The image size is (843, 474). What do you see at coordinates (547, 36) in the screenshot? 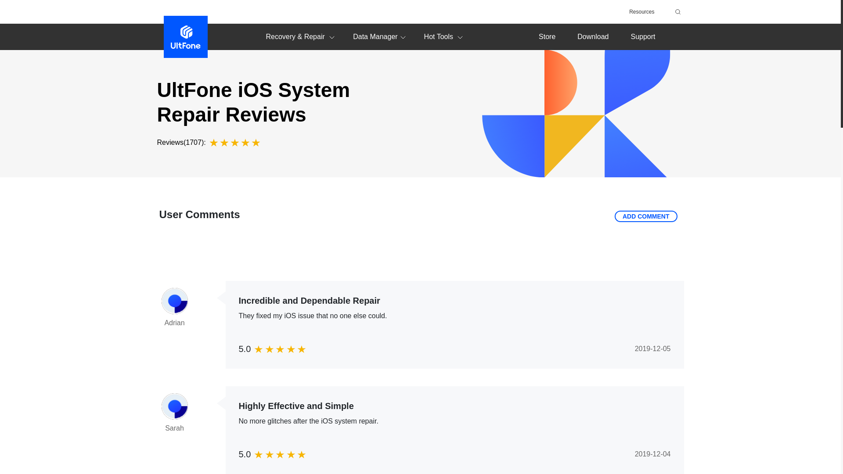
I see `Store` at bounding box center [547, 36].